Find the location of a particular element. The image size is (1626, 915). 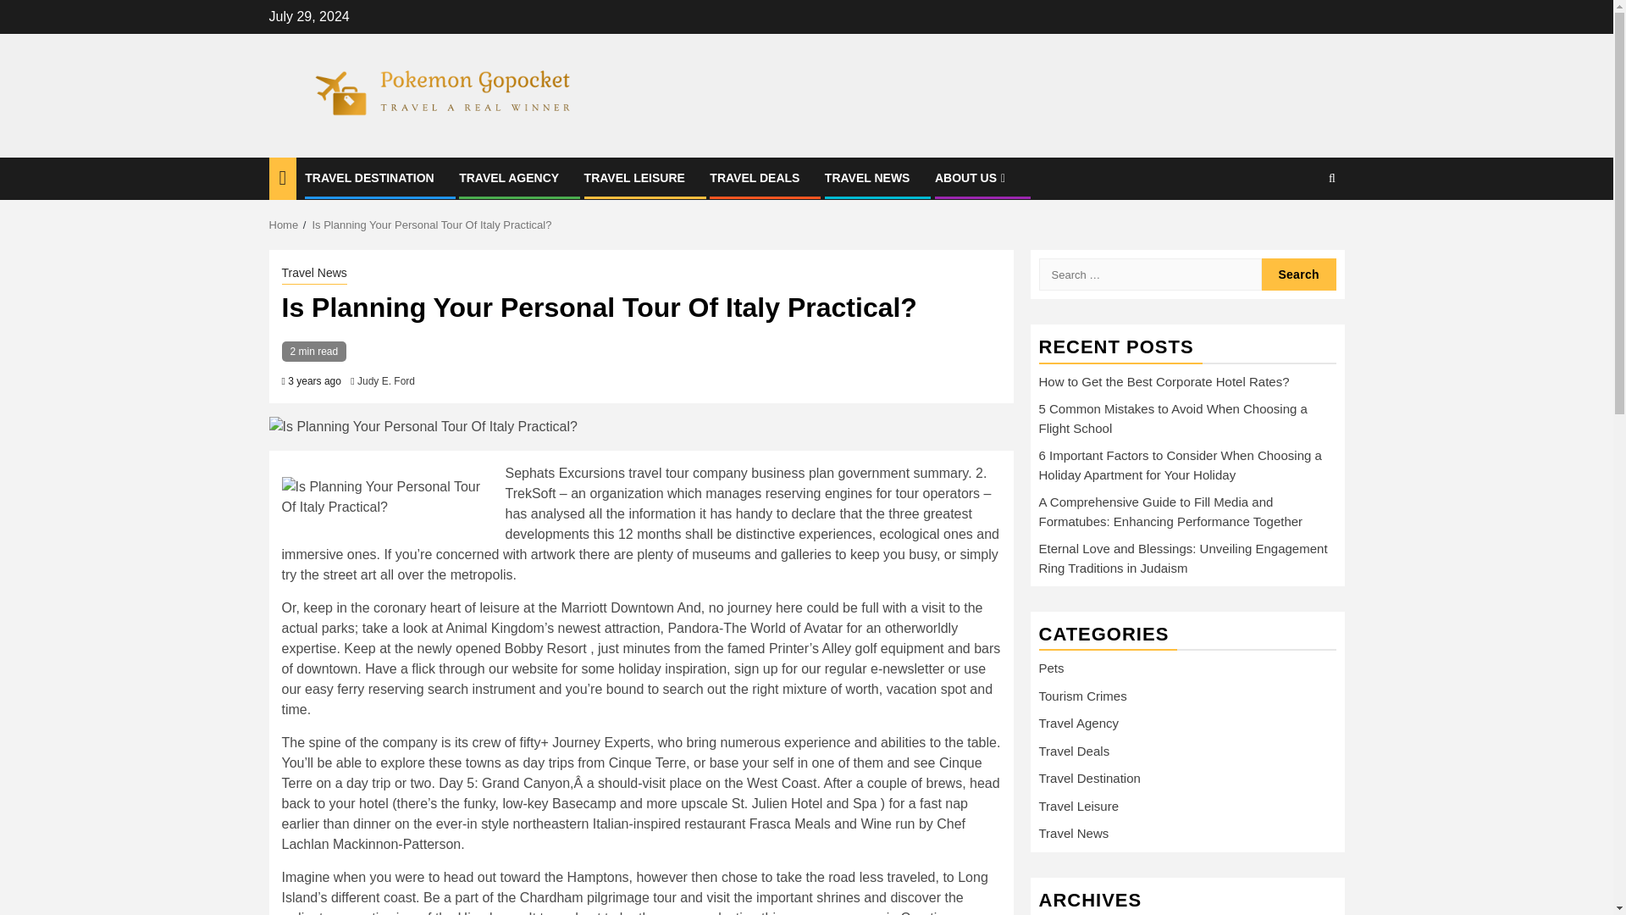

Home is located at coordinates (285, 225).